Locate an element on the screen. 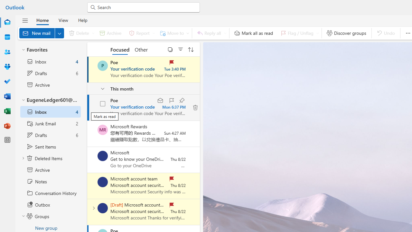  Hide navigation pane is located at coordinates (25, 20).